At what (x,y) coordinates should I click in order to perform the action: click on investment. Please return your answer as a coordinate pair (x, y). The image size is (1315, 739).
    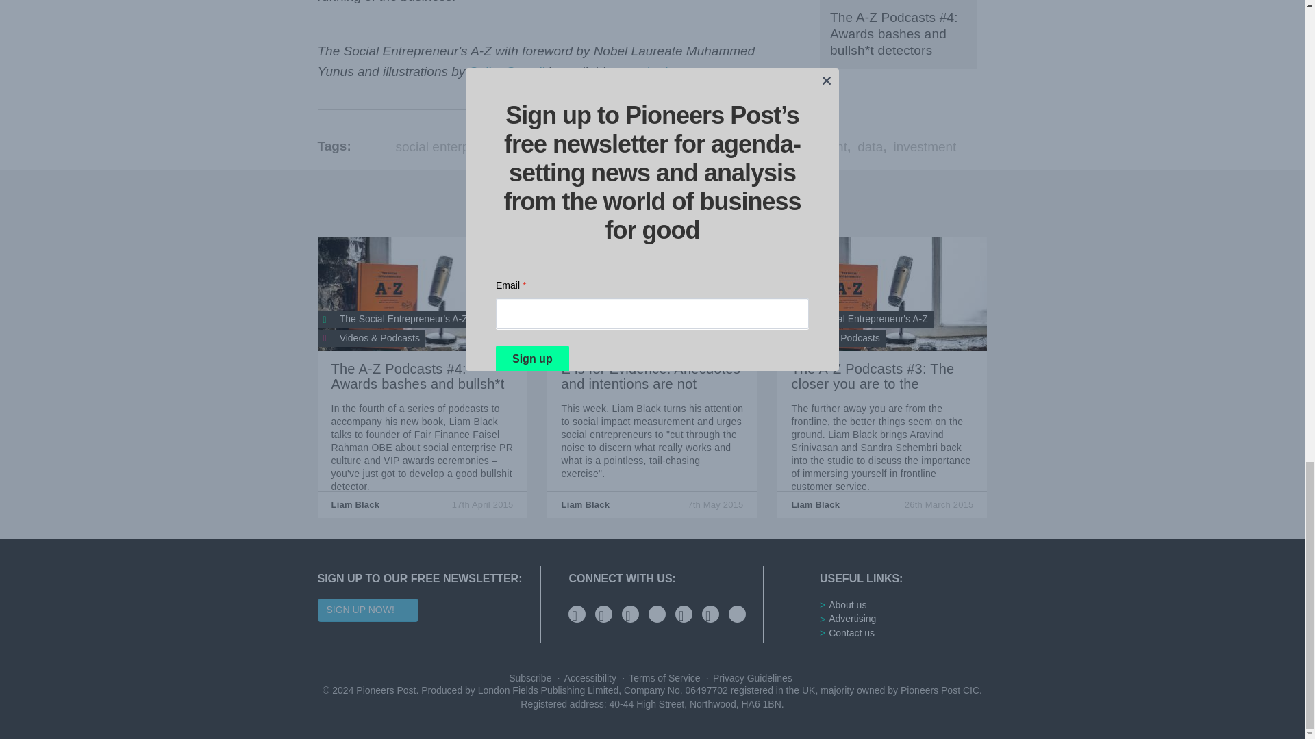
    Looking at the image, I should click on (924, 146).